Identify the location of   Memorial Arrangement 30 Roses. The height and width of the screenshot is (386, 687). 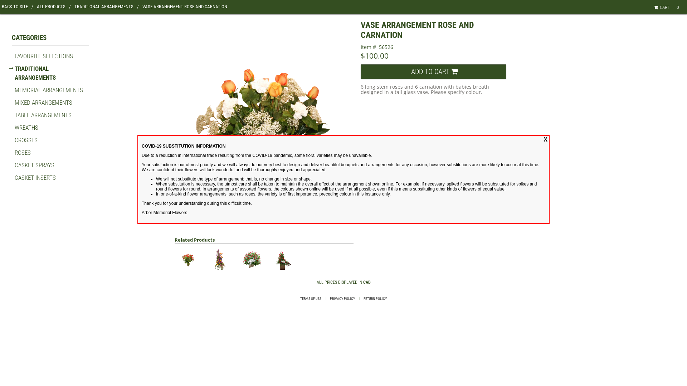
(283, 259).